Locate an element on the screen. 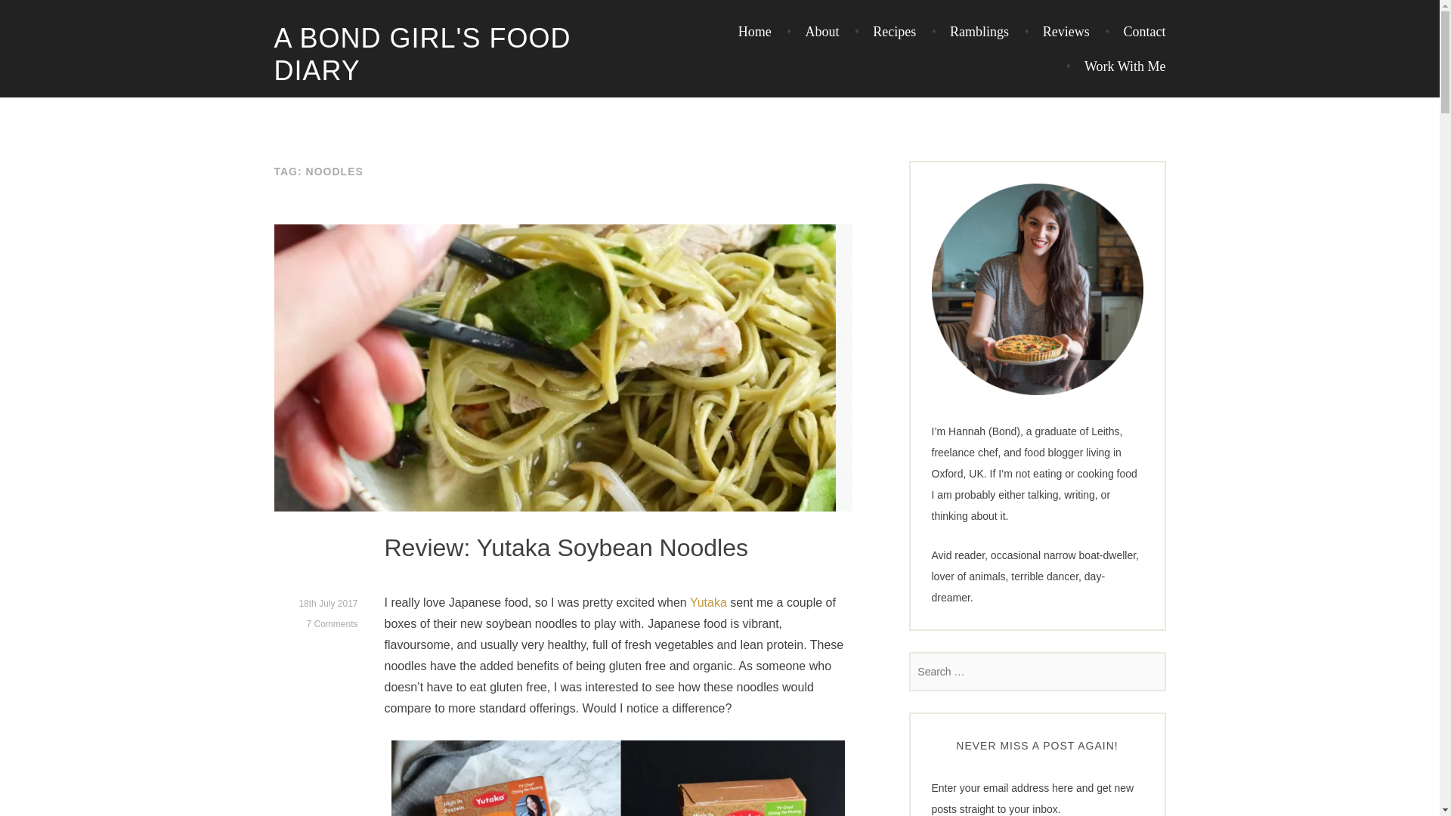 This screenshot has width=1451, height=816. Search is located at coordinates (34, 15).